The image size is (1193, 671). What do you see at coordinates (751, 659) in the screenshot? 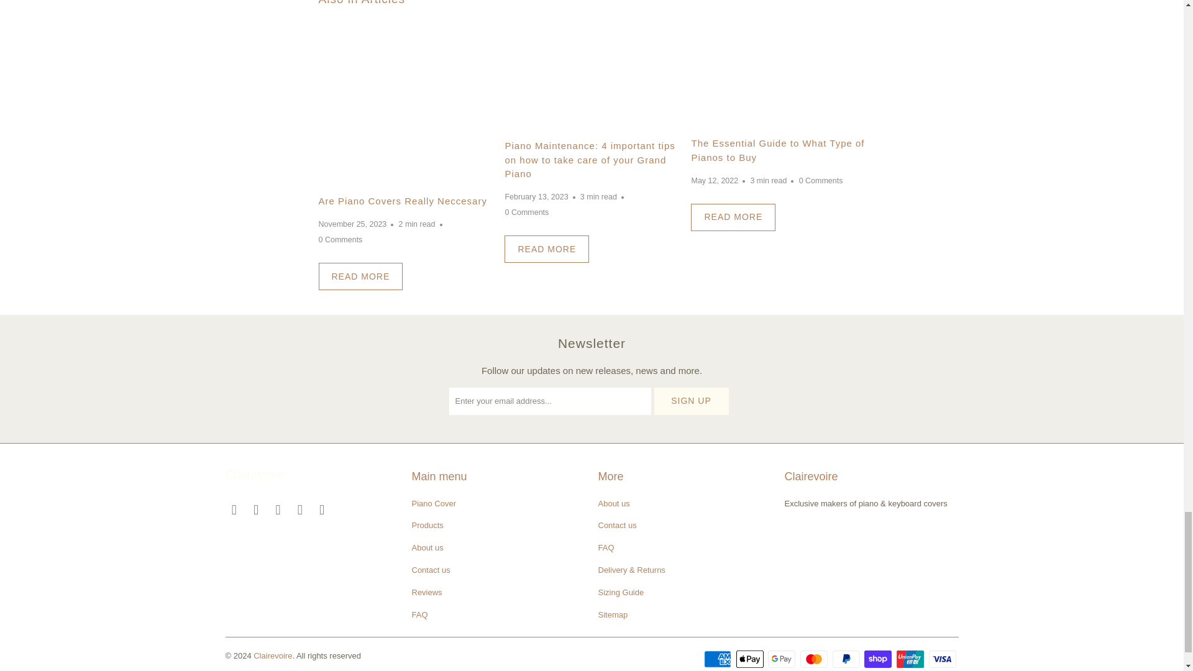
I see `Apple Pay` at bounding box center [751, 659].